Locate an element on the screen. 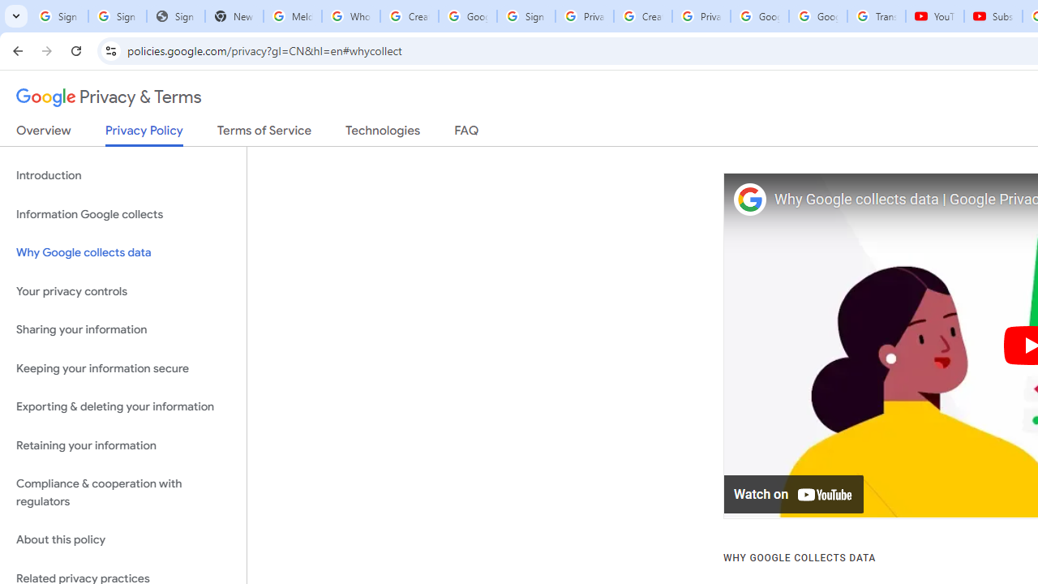  Subscriptions - YouTube is located at coordinates (993, 16).